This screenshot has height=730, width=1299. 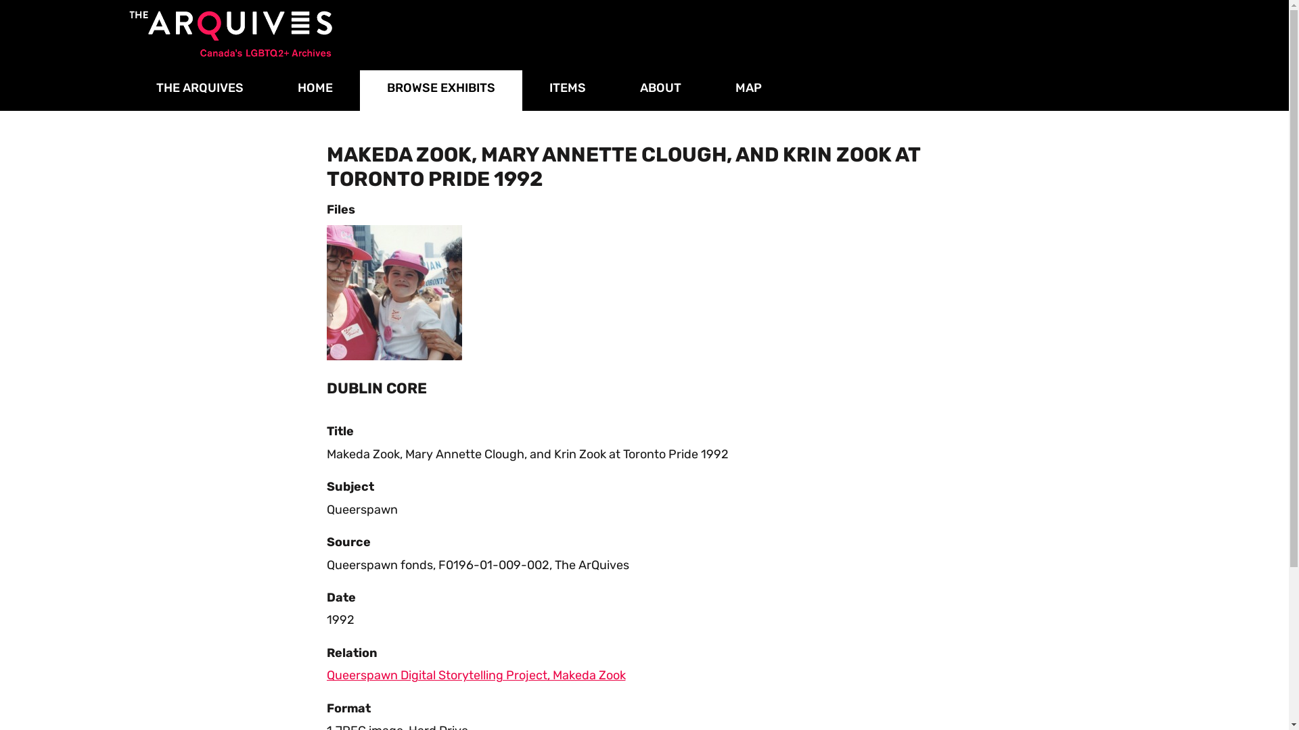 I want to click on BROWSE EXHIBITS, so click(x=441, y=91).